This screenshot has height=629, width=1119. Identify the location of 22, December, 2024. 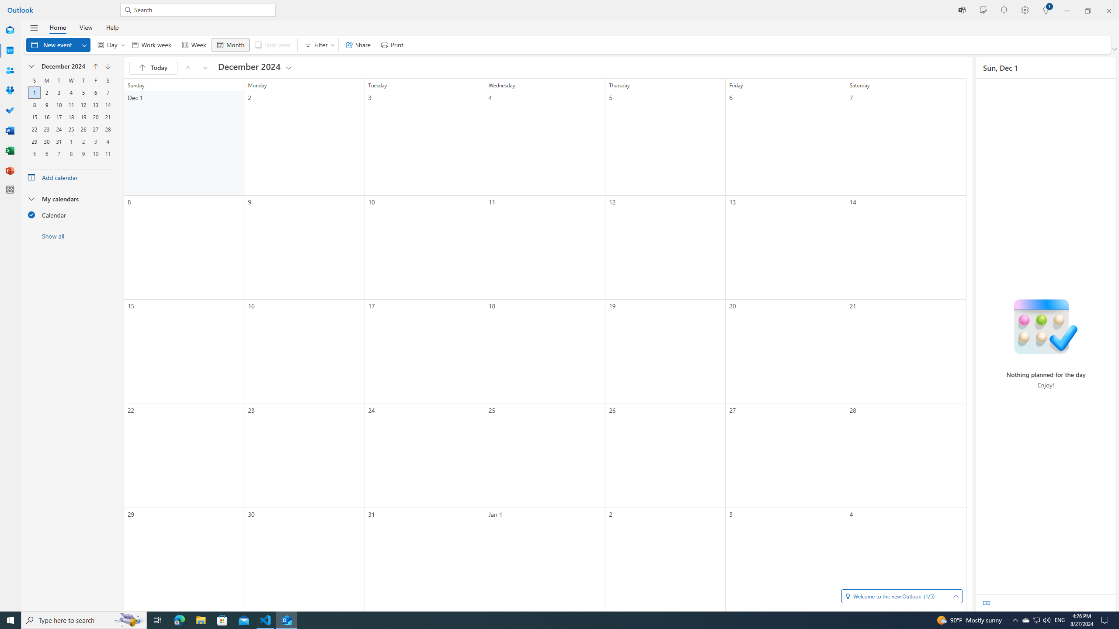
(34, 129).